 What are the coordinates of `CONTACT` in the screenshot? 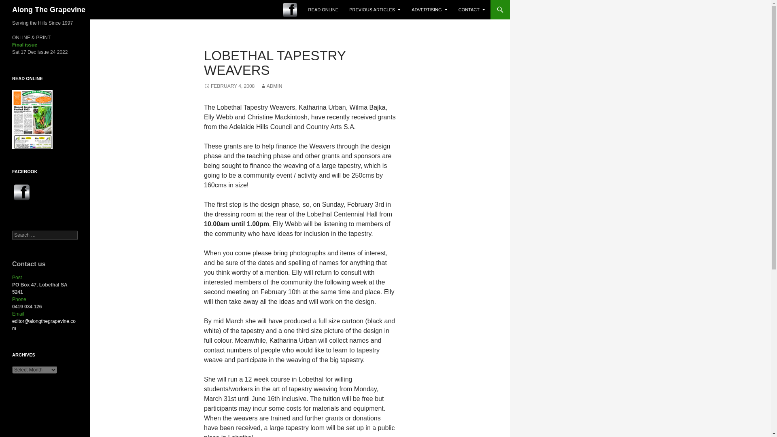 It's located at (472, 10).